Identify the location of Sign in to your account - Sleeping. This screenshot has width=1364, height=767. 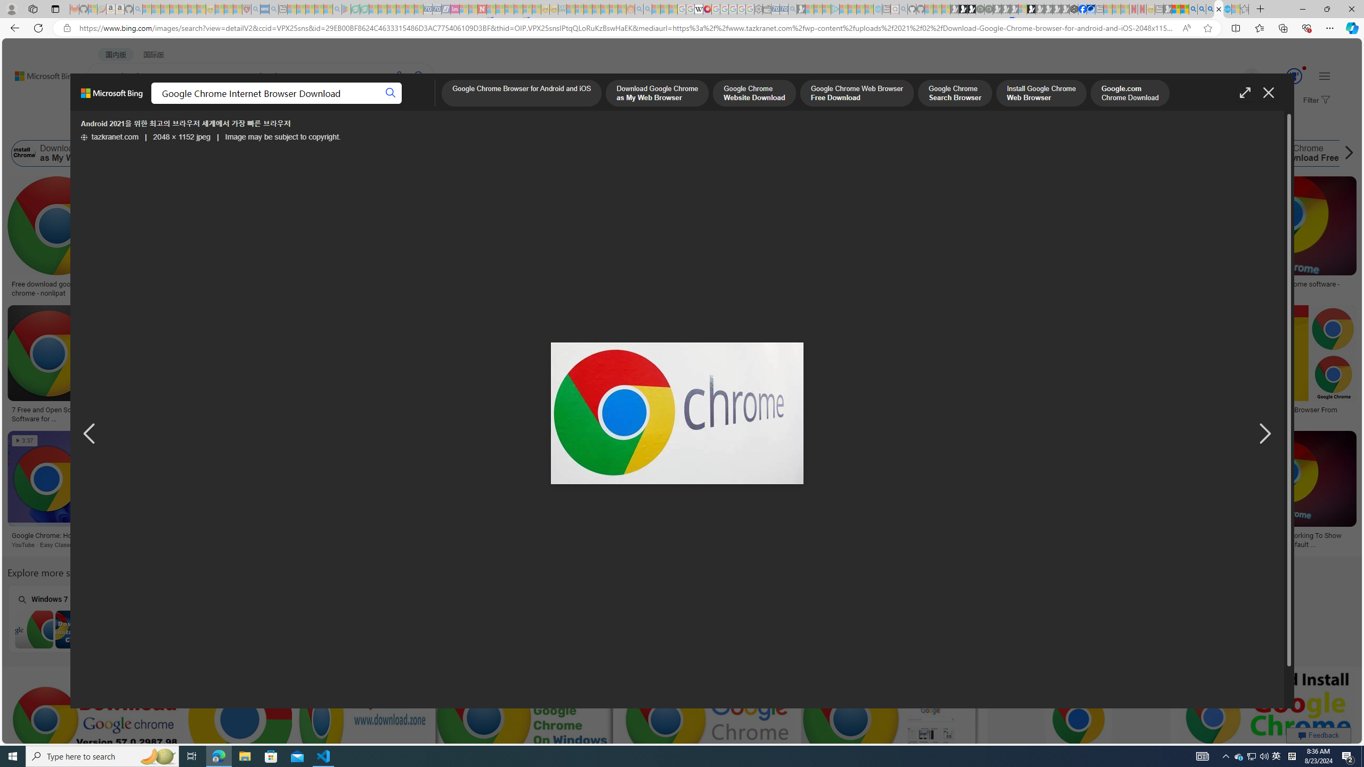
(1022, 9).